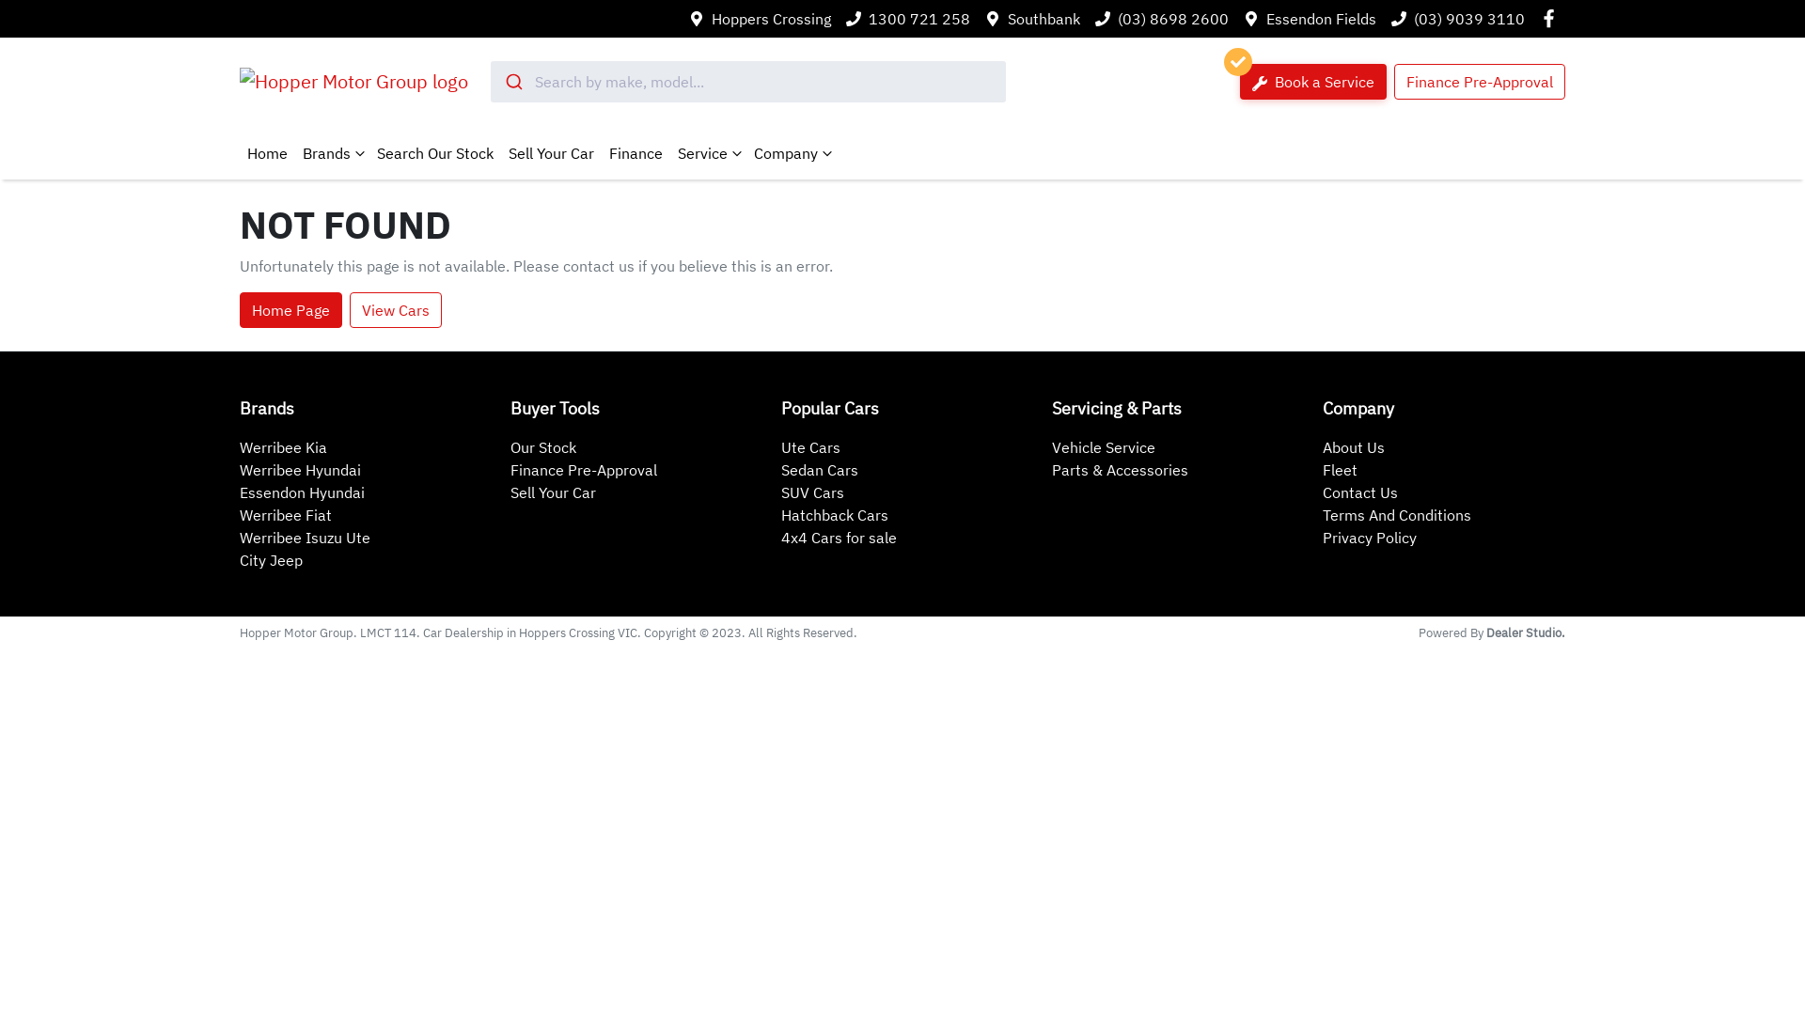 This screenshot has height=1015, width=1805. Describe the element at coordinates (1044, 19) in the screenshot. I see `Southbank` at that location.